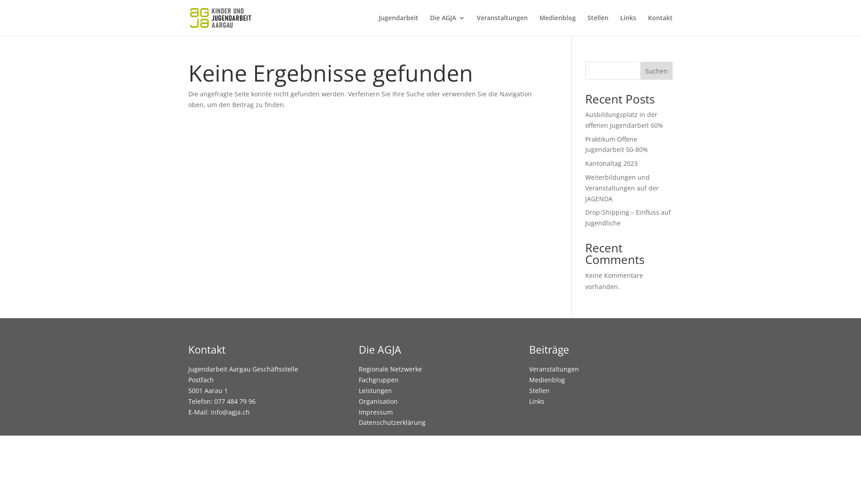 This screenshot has width=861, height=484. I want to click on Impressum, so click(376, 412).